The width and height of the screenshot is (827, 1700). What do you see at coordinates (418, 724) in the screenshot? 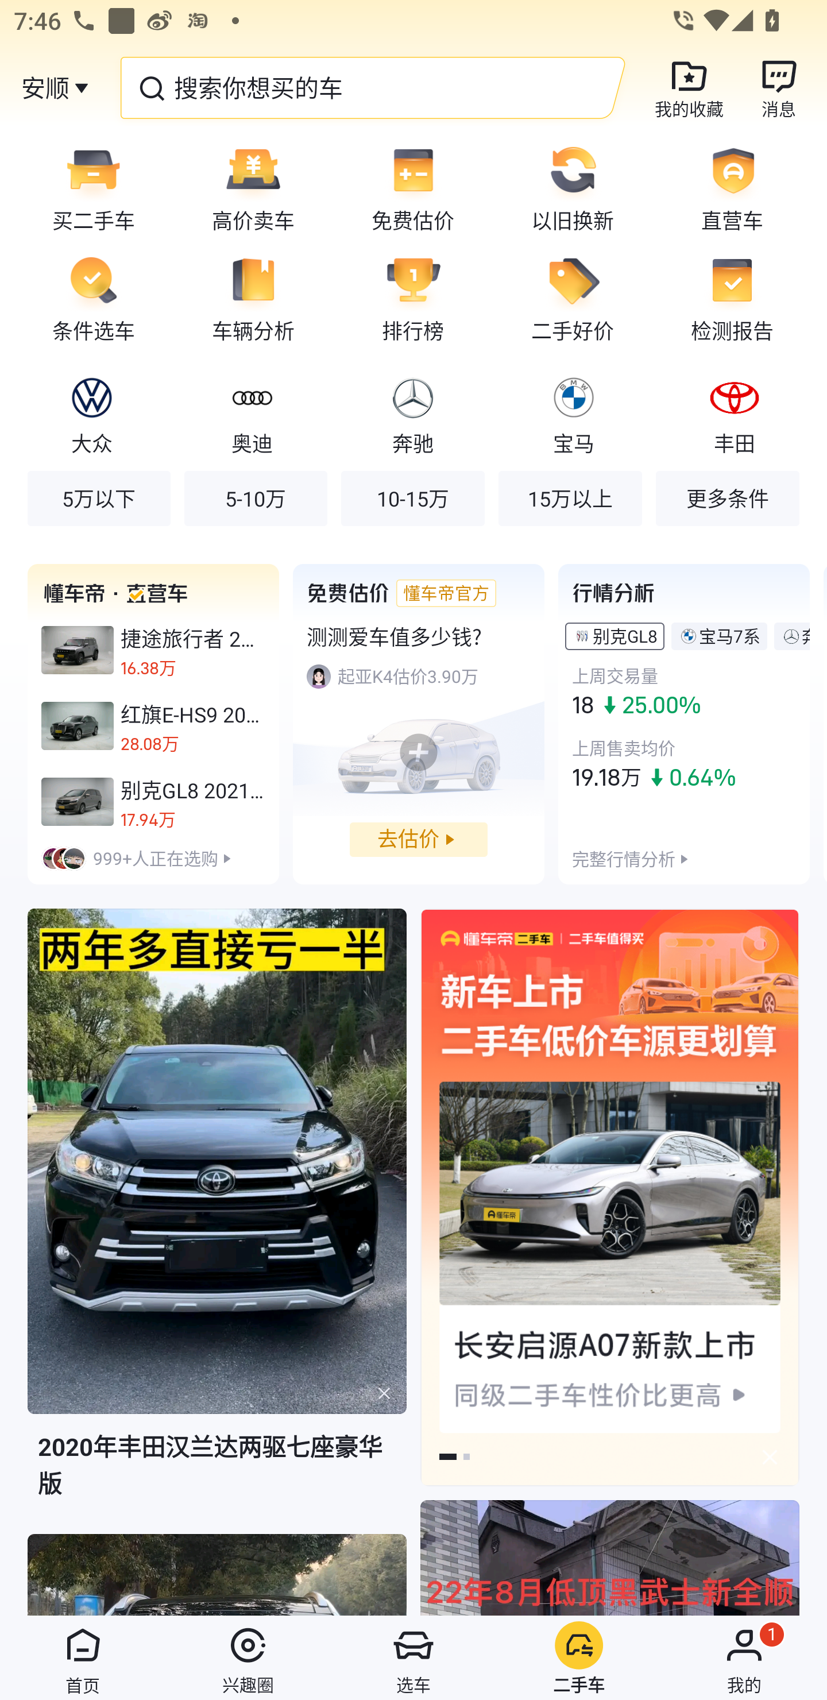
I see `测测爱车值多少钱? 起亚K4估价3.90万 去估价 ` at bounding box center [418, 724].